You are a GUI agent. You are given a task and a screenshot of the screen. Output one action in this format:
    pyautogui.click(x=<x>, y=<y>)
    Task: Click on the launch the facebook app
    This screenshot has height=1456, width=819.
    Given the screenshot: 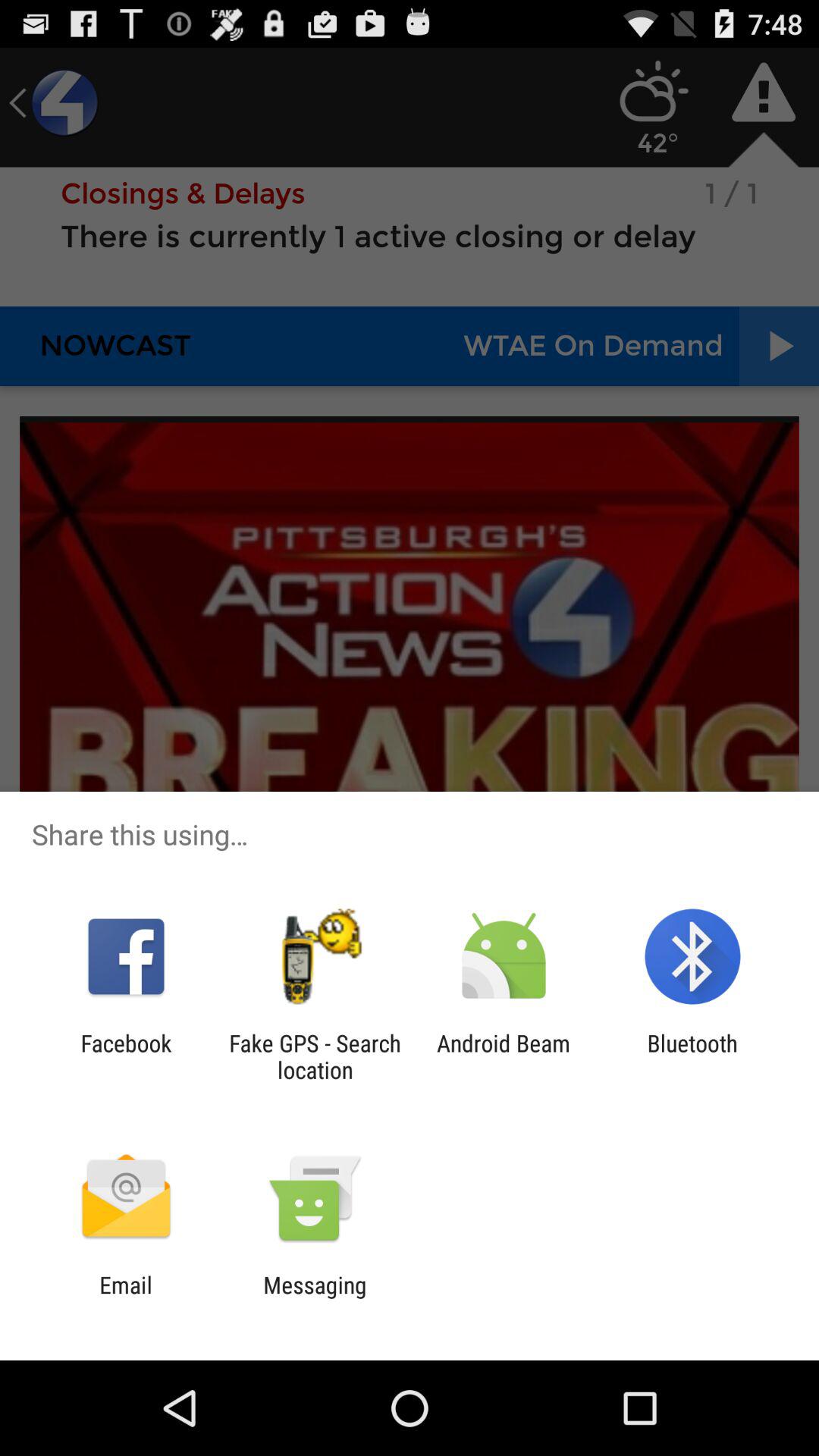 What is the action you would take?
    pyautogui.click(x=126, y=1056)
    